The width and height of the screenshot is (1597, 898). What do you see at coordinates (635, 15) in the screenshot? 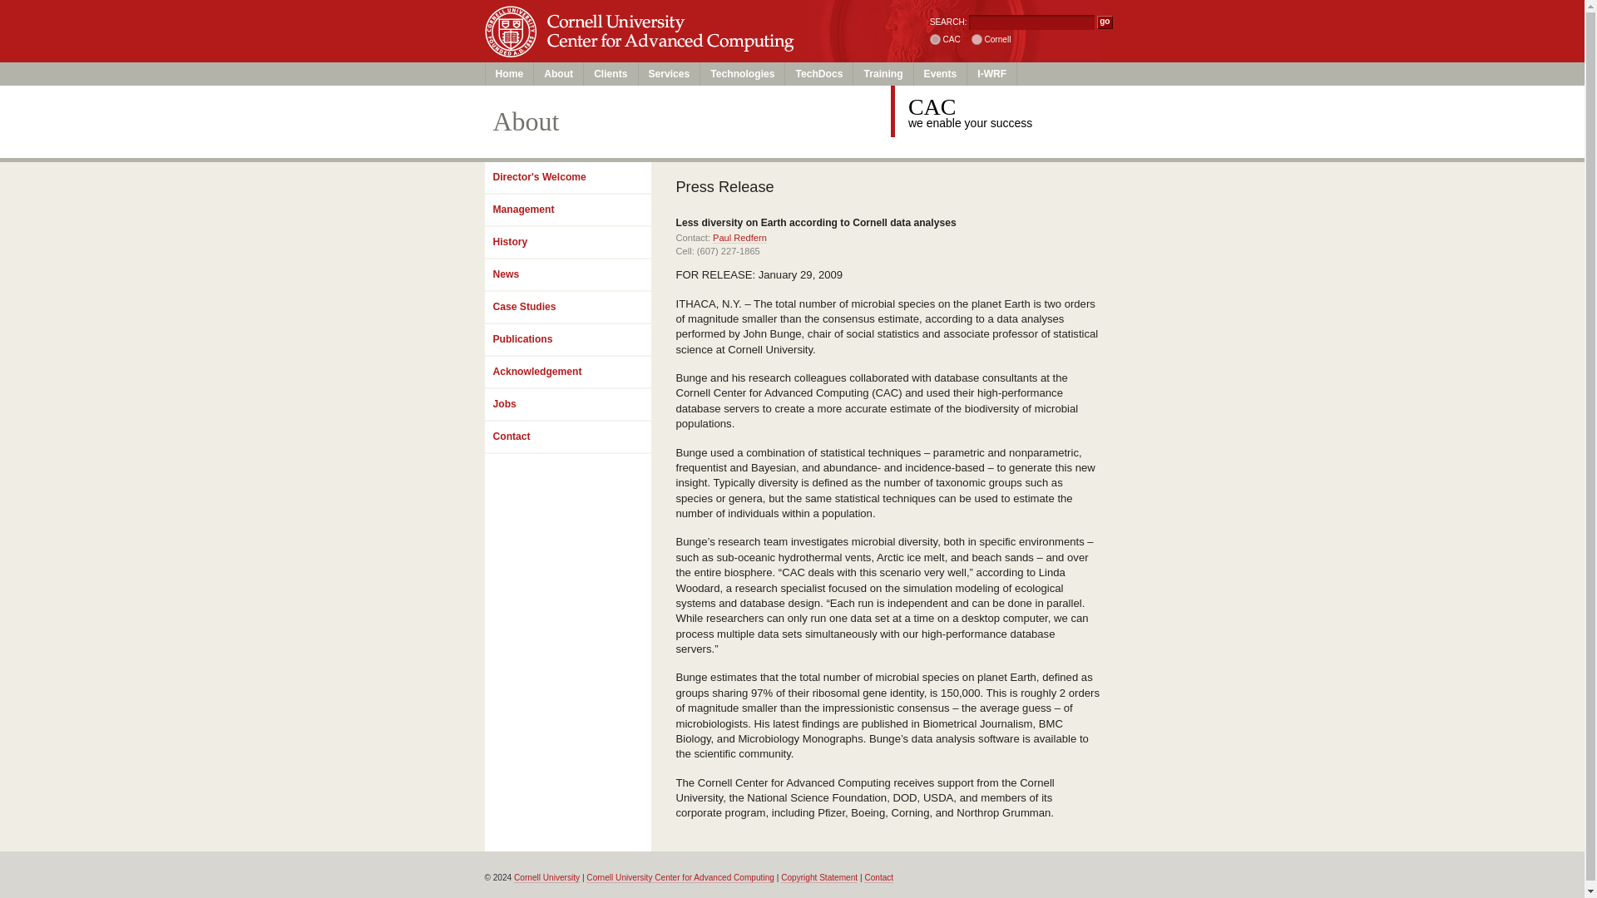
I see `Cornell University` at bounding box center [635, 15].